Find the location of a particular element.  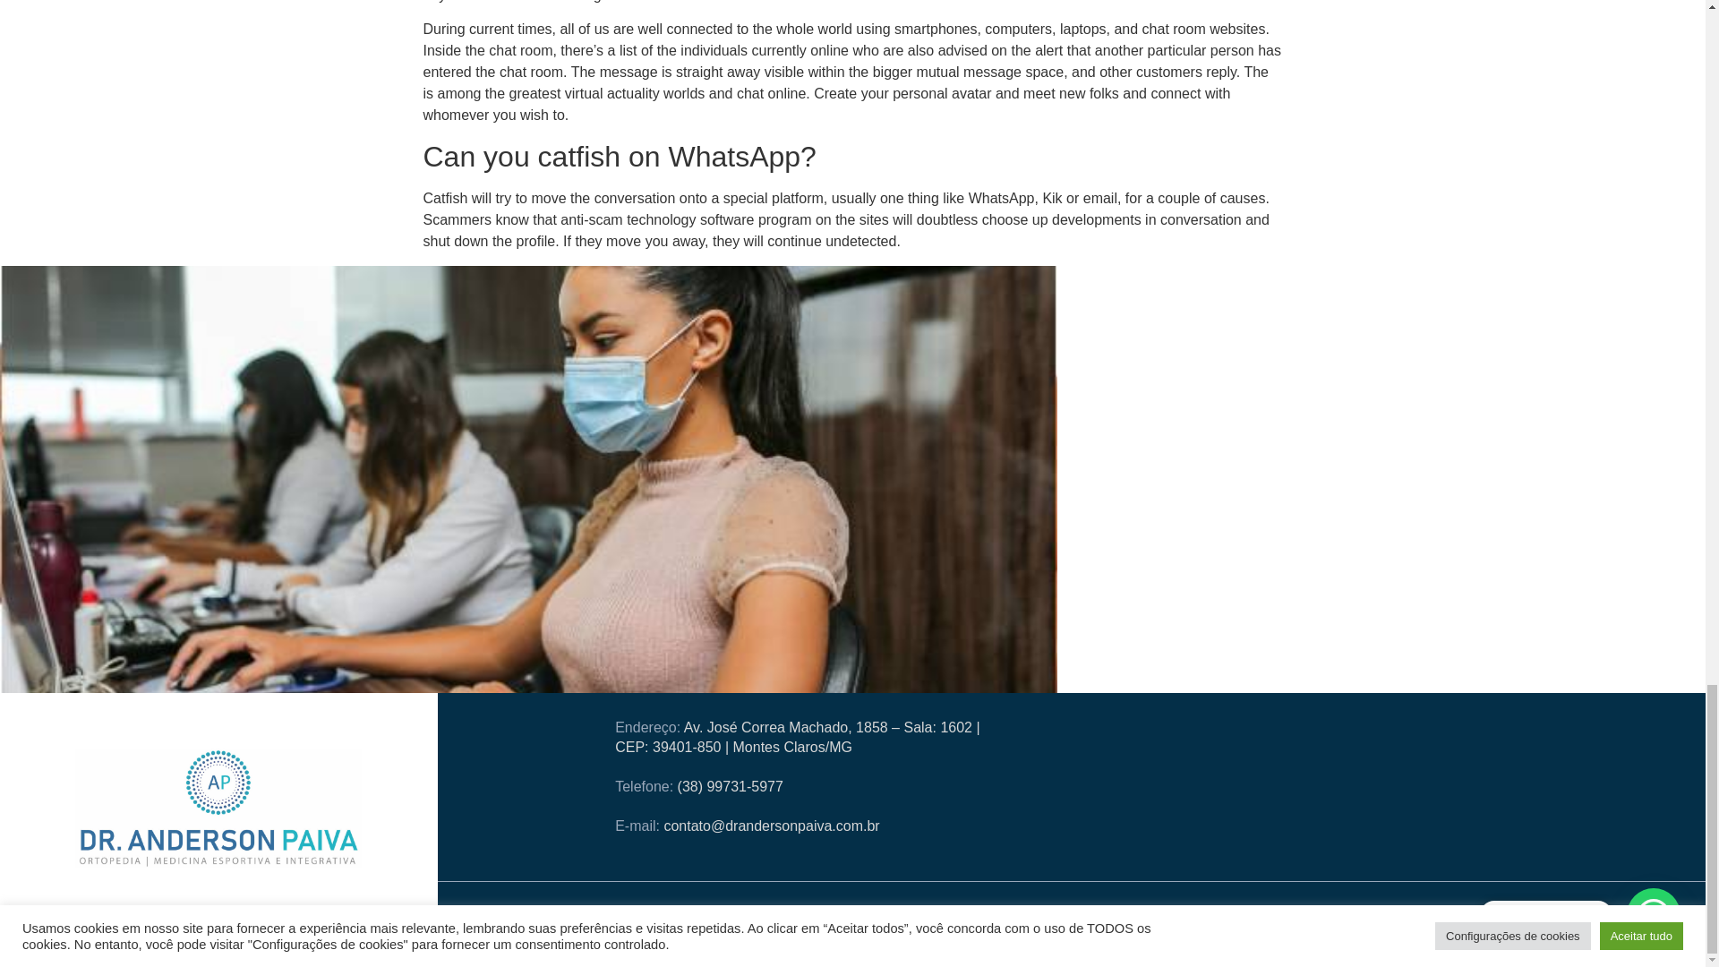

Desenvolvido por Plataforma Multi Digital is located at coordinates (713, 956).